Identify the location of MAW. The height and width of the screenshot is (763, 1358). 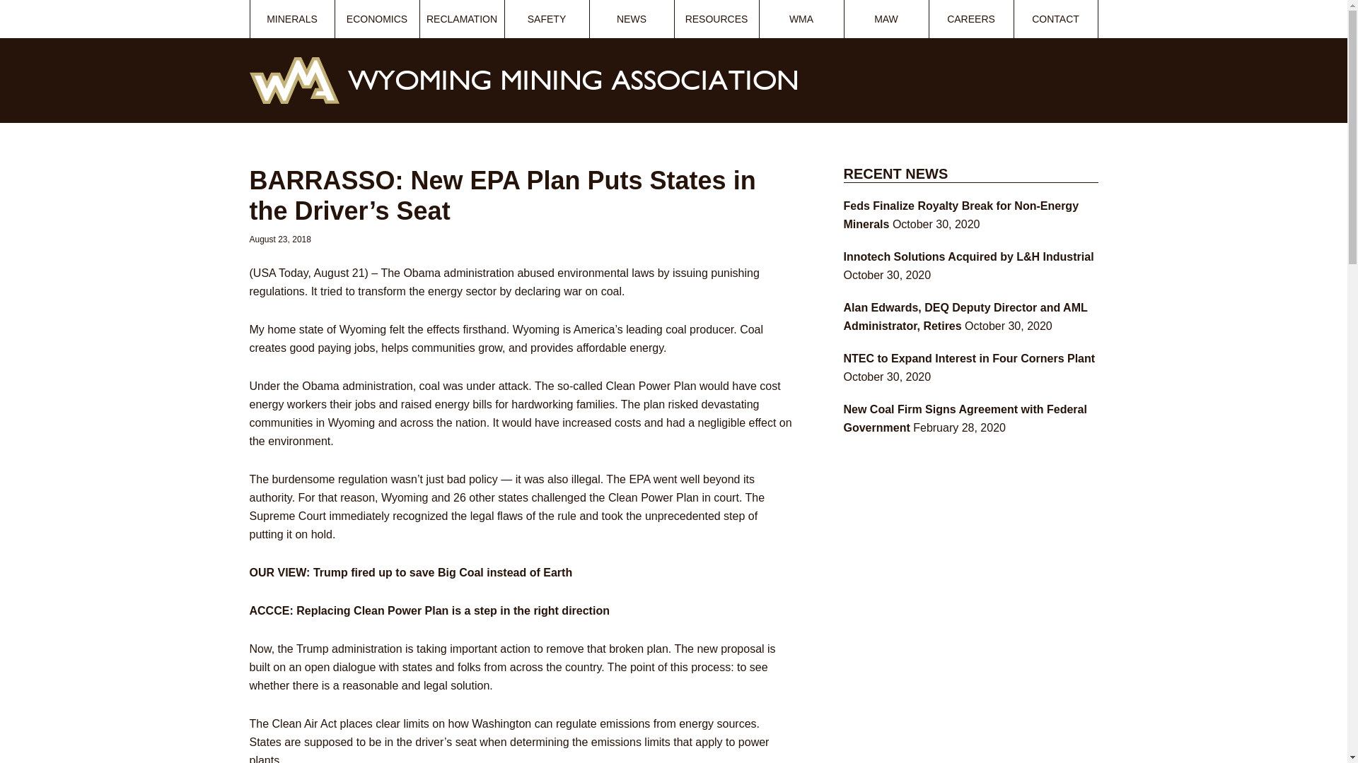
(887, 19).